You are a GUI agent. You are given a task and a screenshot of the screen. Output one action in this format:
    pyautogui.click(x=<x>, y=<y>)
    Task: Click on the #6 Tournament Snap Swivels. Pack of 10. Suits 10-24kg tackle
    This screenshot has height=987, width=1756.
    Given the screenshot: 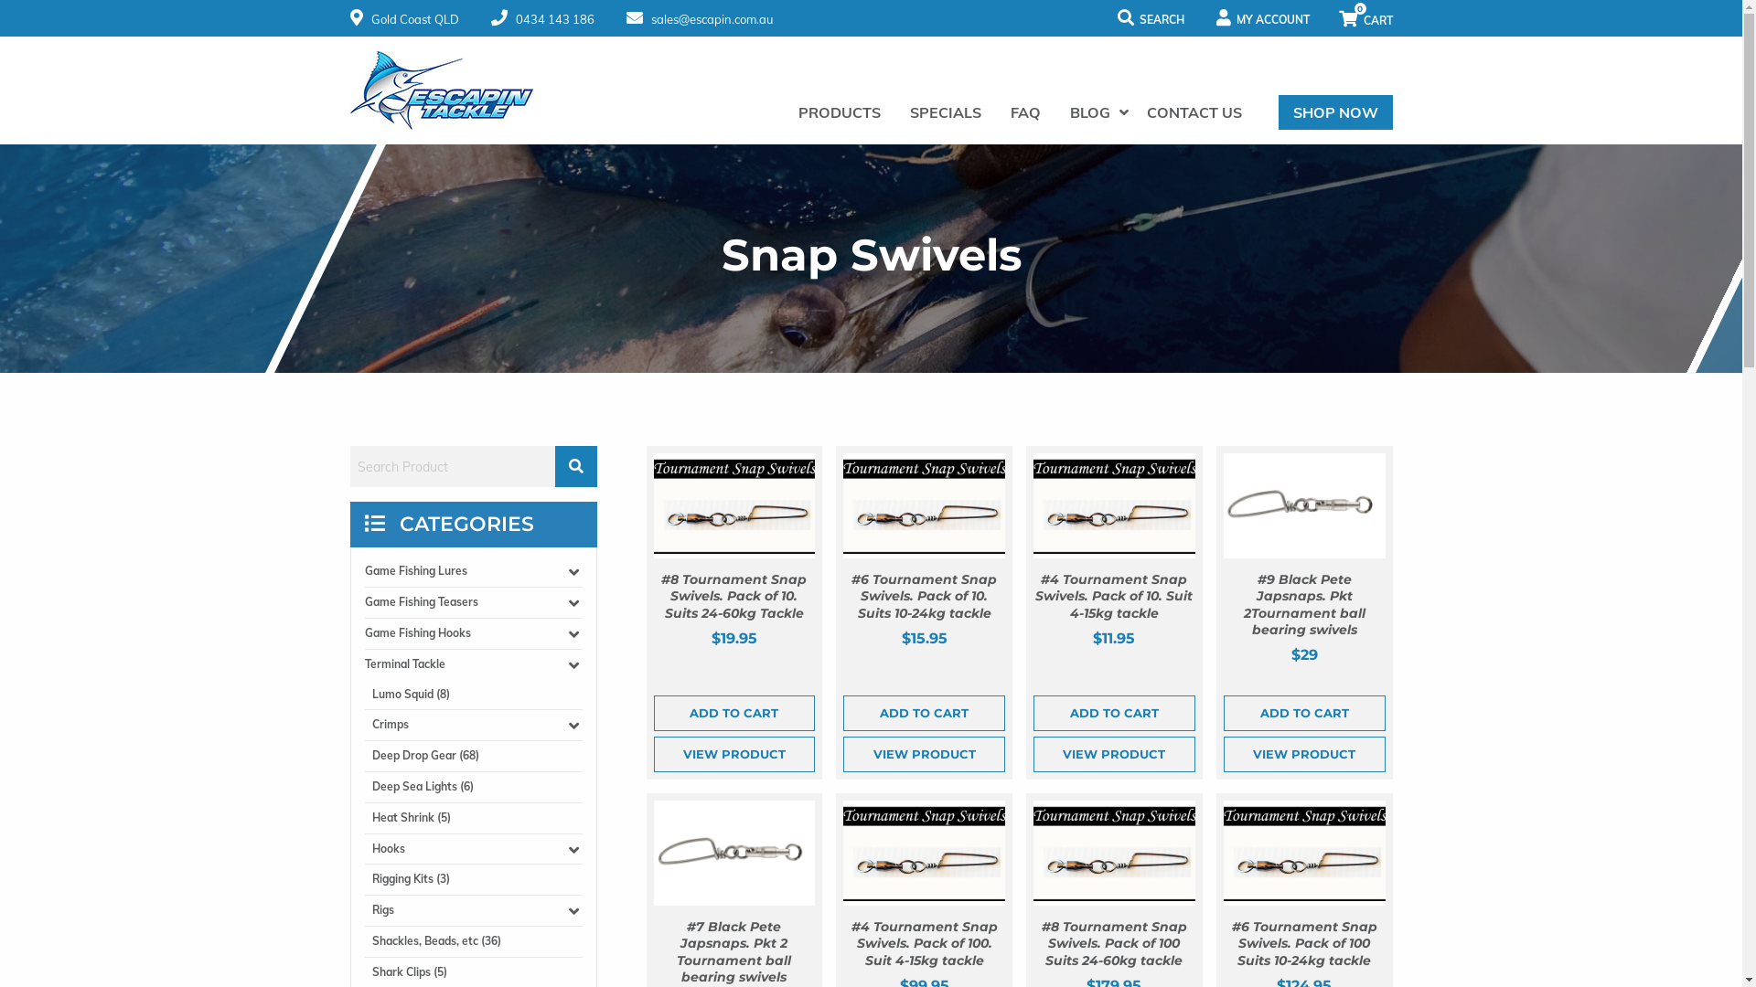 What is the action you would take?
    pyautogui.click(x=924, y=596)
    